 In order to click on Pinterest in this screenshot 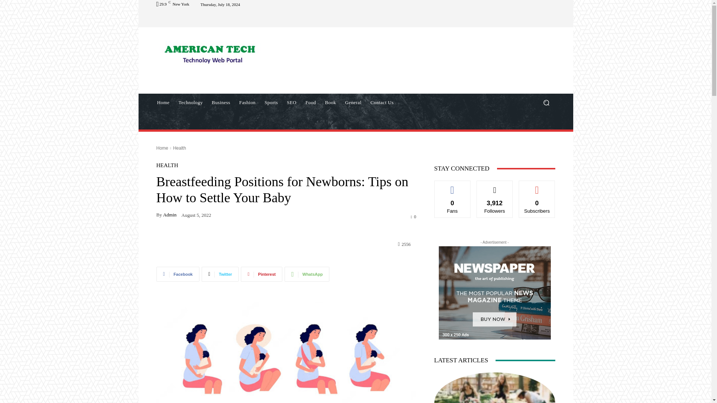, I will do `click(261, 274)`.